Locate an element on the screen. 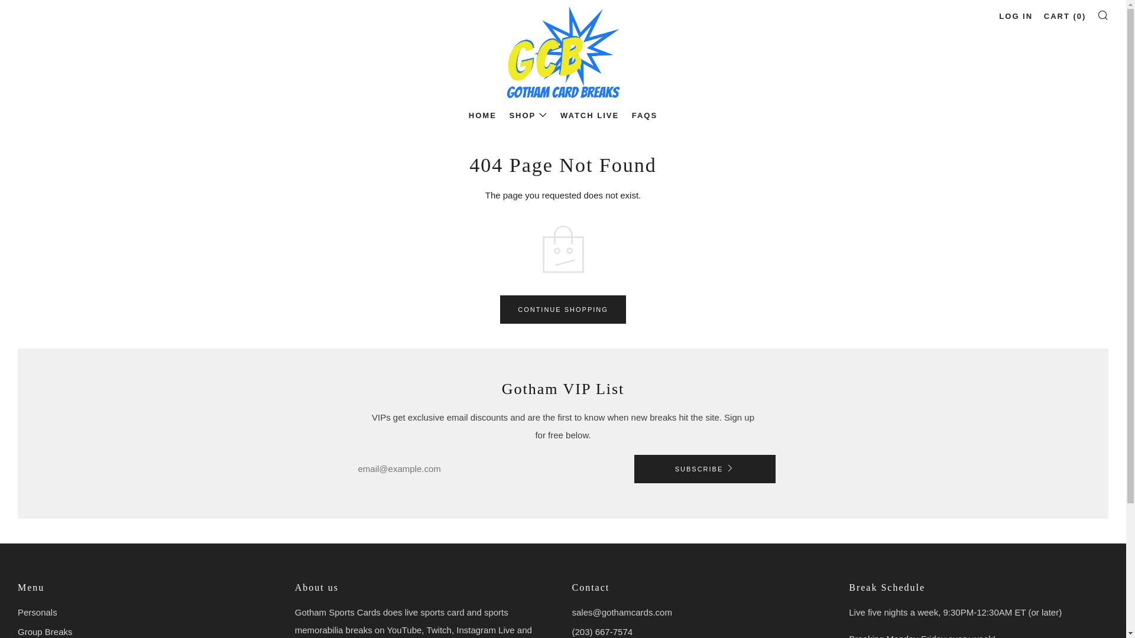 Image resolution: width=1135 pixels, height=638 pixels. FAQS is located at coordinates (644, 116).